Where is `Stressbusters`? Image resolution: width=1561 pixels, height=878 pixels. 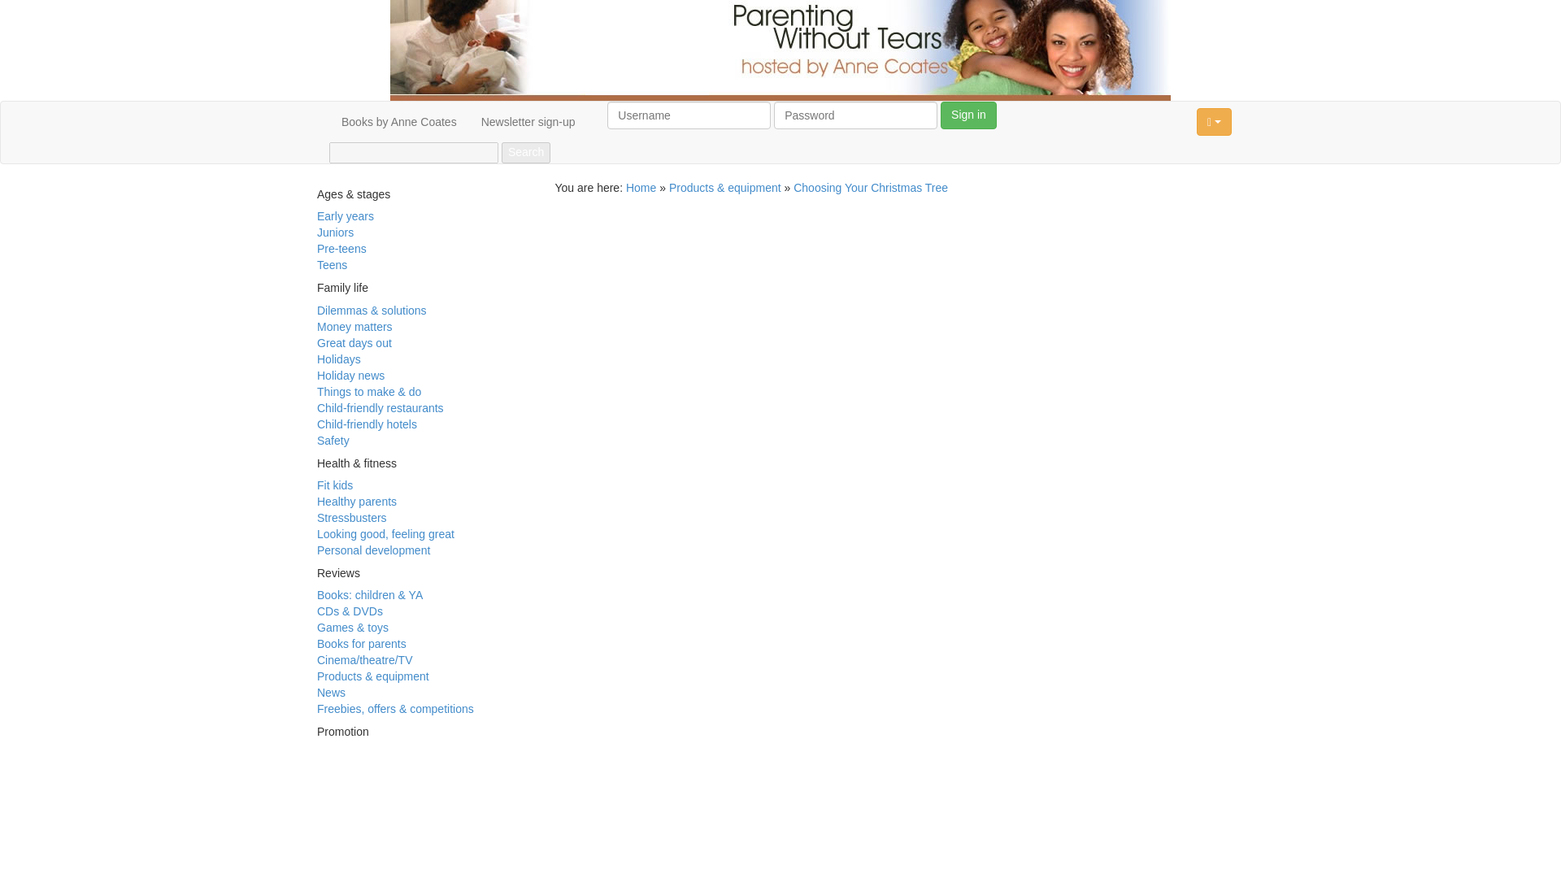
Stressbusters is located at coordinates (351, 517).